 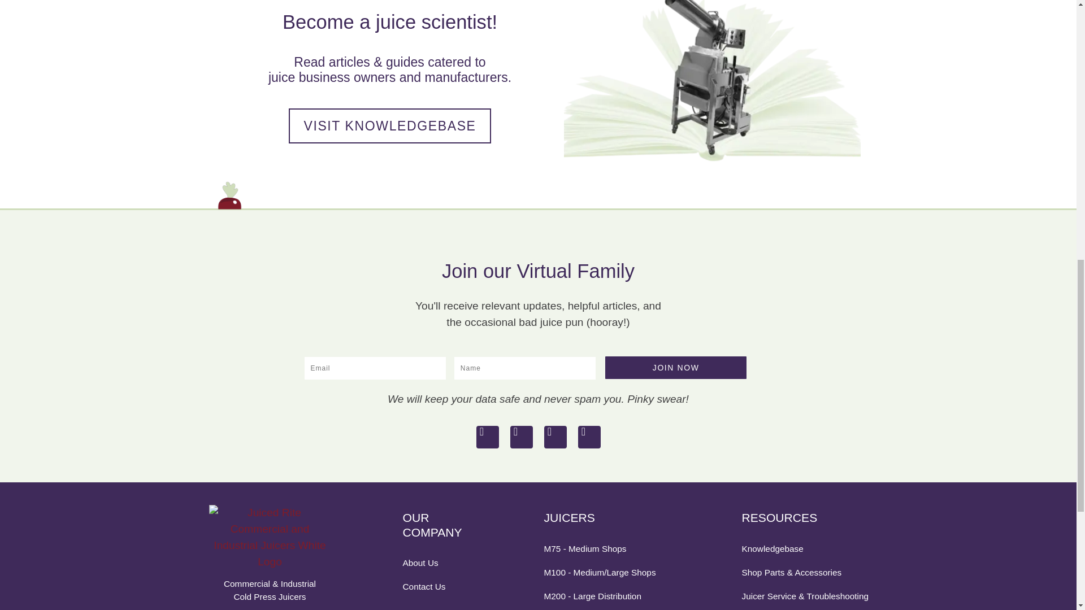 What do you see at coordinates (389, 126) in the screenshot?
I see `VISIT KNOWLEDGEBASE` at bounding box center [389, 126].